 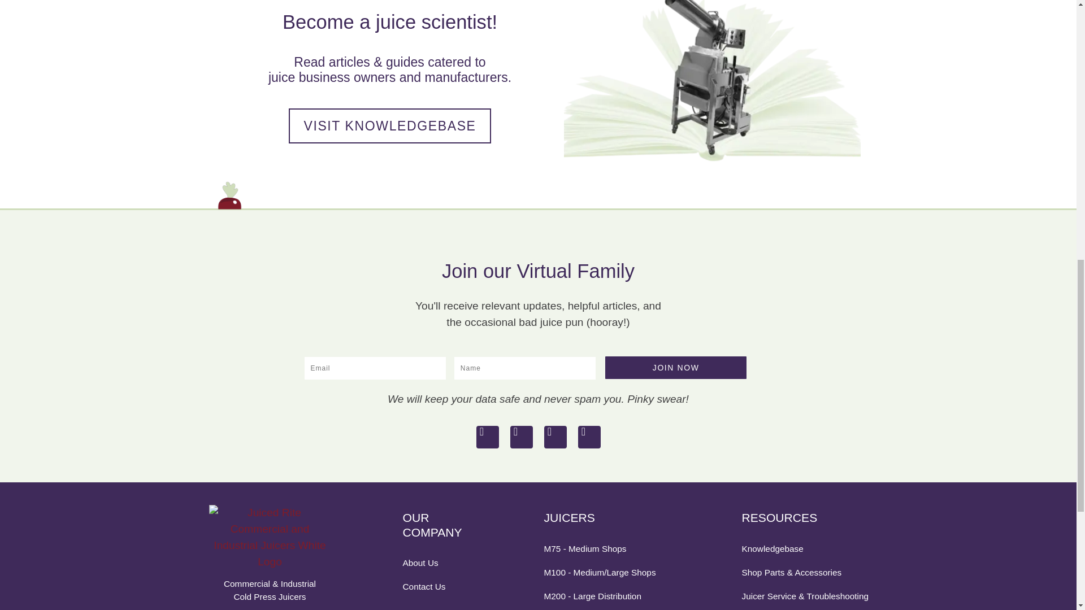 What do you see at coordinates (389, 126) in the screenshot?
I see `VISIT KNOWLEDGEBASE` at bounding box center [389, 126].